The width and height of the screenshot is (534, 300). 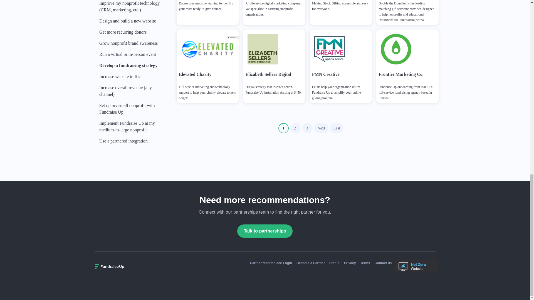 What do you see at coordinates (132, 67) in the screenshot?
I see `Develop a fundraising strategy` at bounding box center [132, 67].